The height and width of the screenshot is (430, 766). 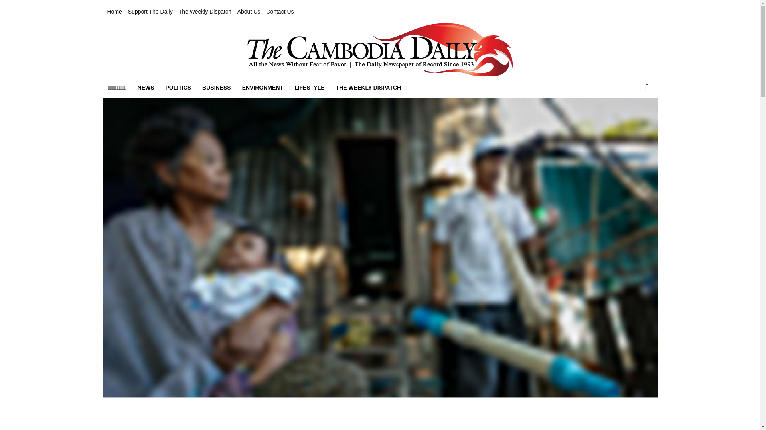 What do you see at coordinates (263, 88) in the screenshot?
I see `ENVIRONMENT` at bounding box center [263, 88].